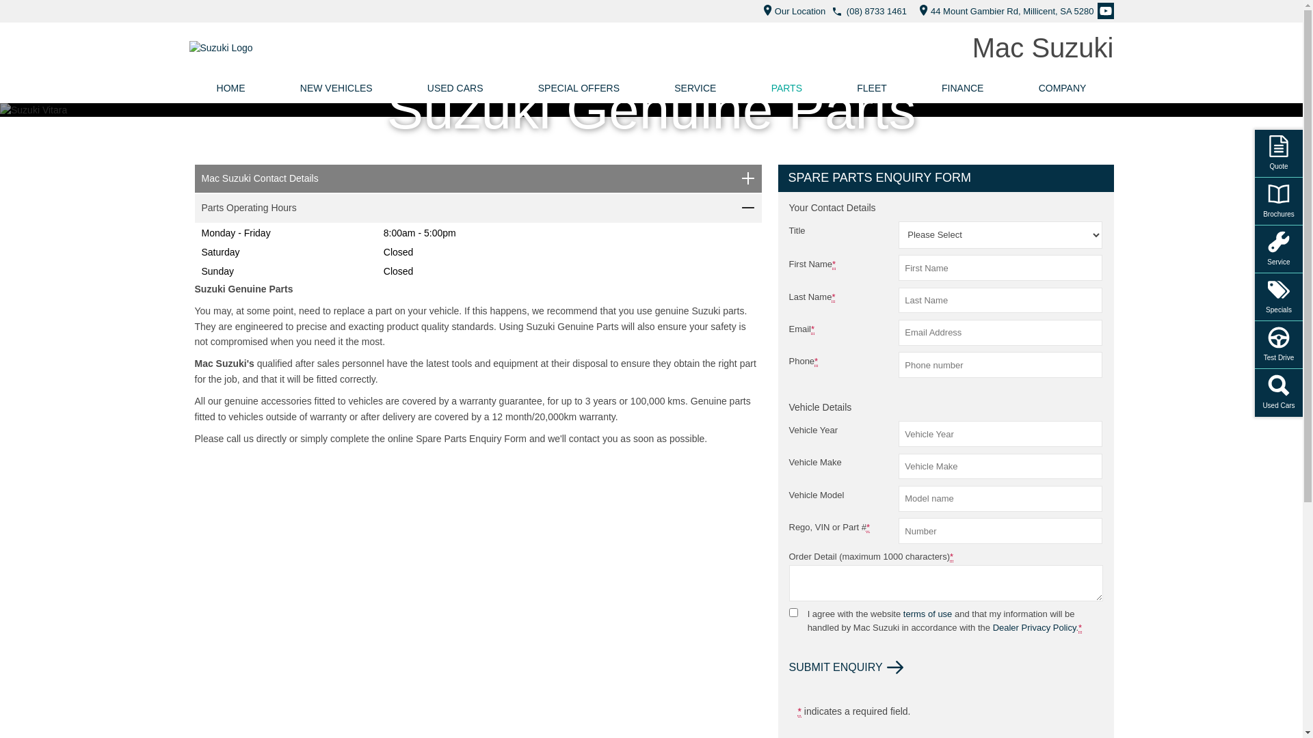 The image size is (1313, 738). What do you see at coordinates (847, 668) in the screenshot?
I see `Submit Enquiry` at bounding box center [847, 668].